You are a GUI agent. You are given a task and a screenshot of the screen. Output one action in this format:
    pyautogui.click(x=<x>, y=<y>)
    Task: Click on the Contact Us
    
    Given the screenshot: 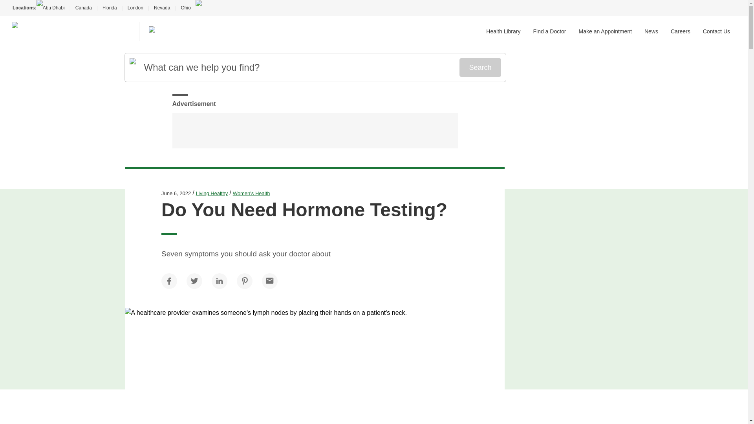 What is the action you would take?
    pyautogui.click(x=716, y=31)
    